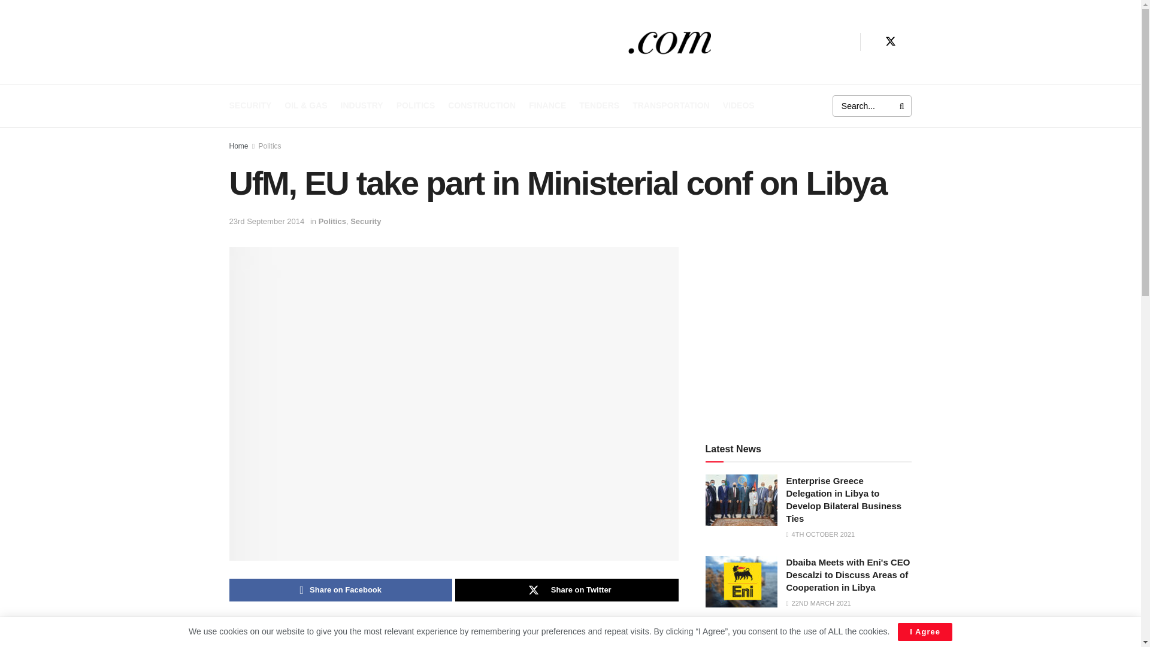 Image resolution: width=1150 pixels, height=647 pixels. Describe the element at coordinates (482, 105) in the screenshot. I see `CONSTRUCTION` at that location.